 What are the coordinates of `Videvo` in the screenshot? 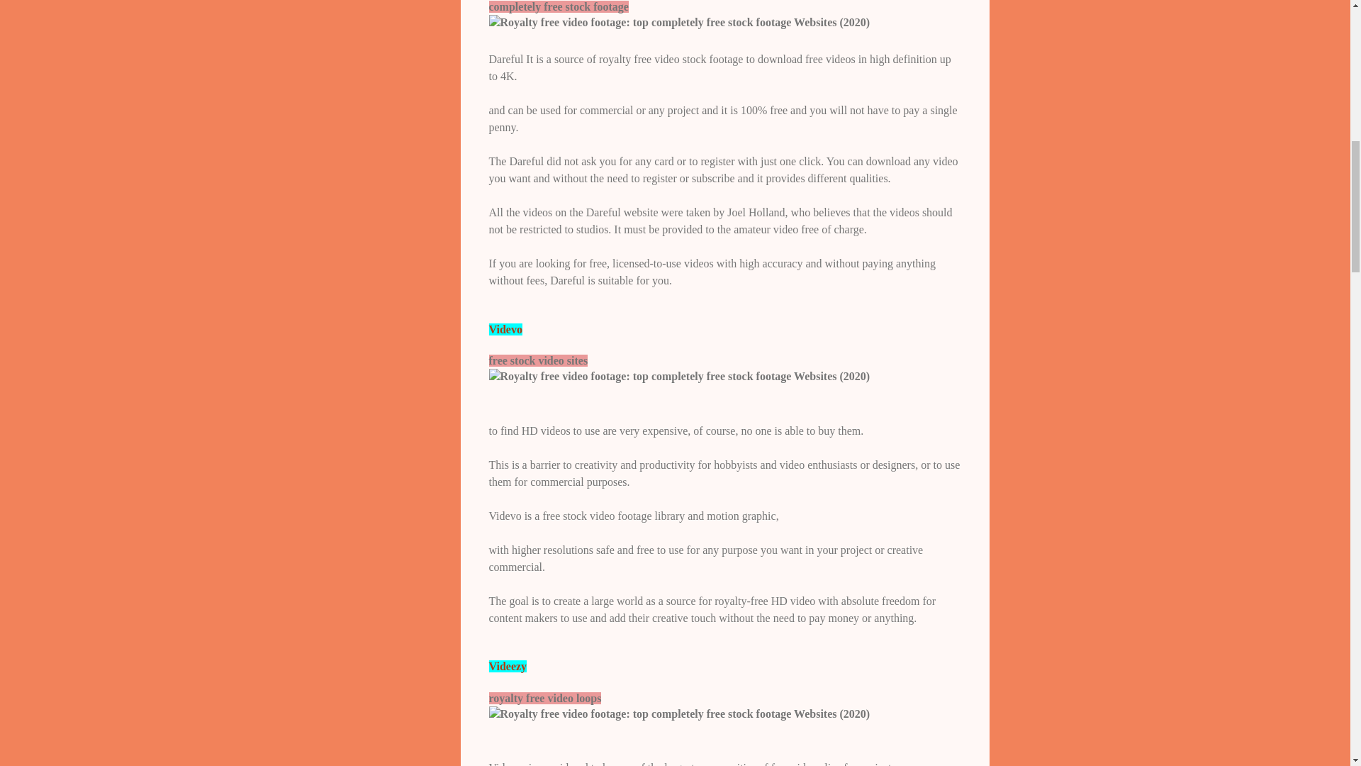 It's located at (505, 329).